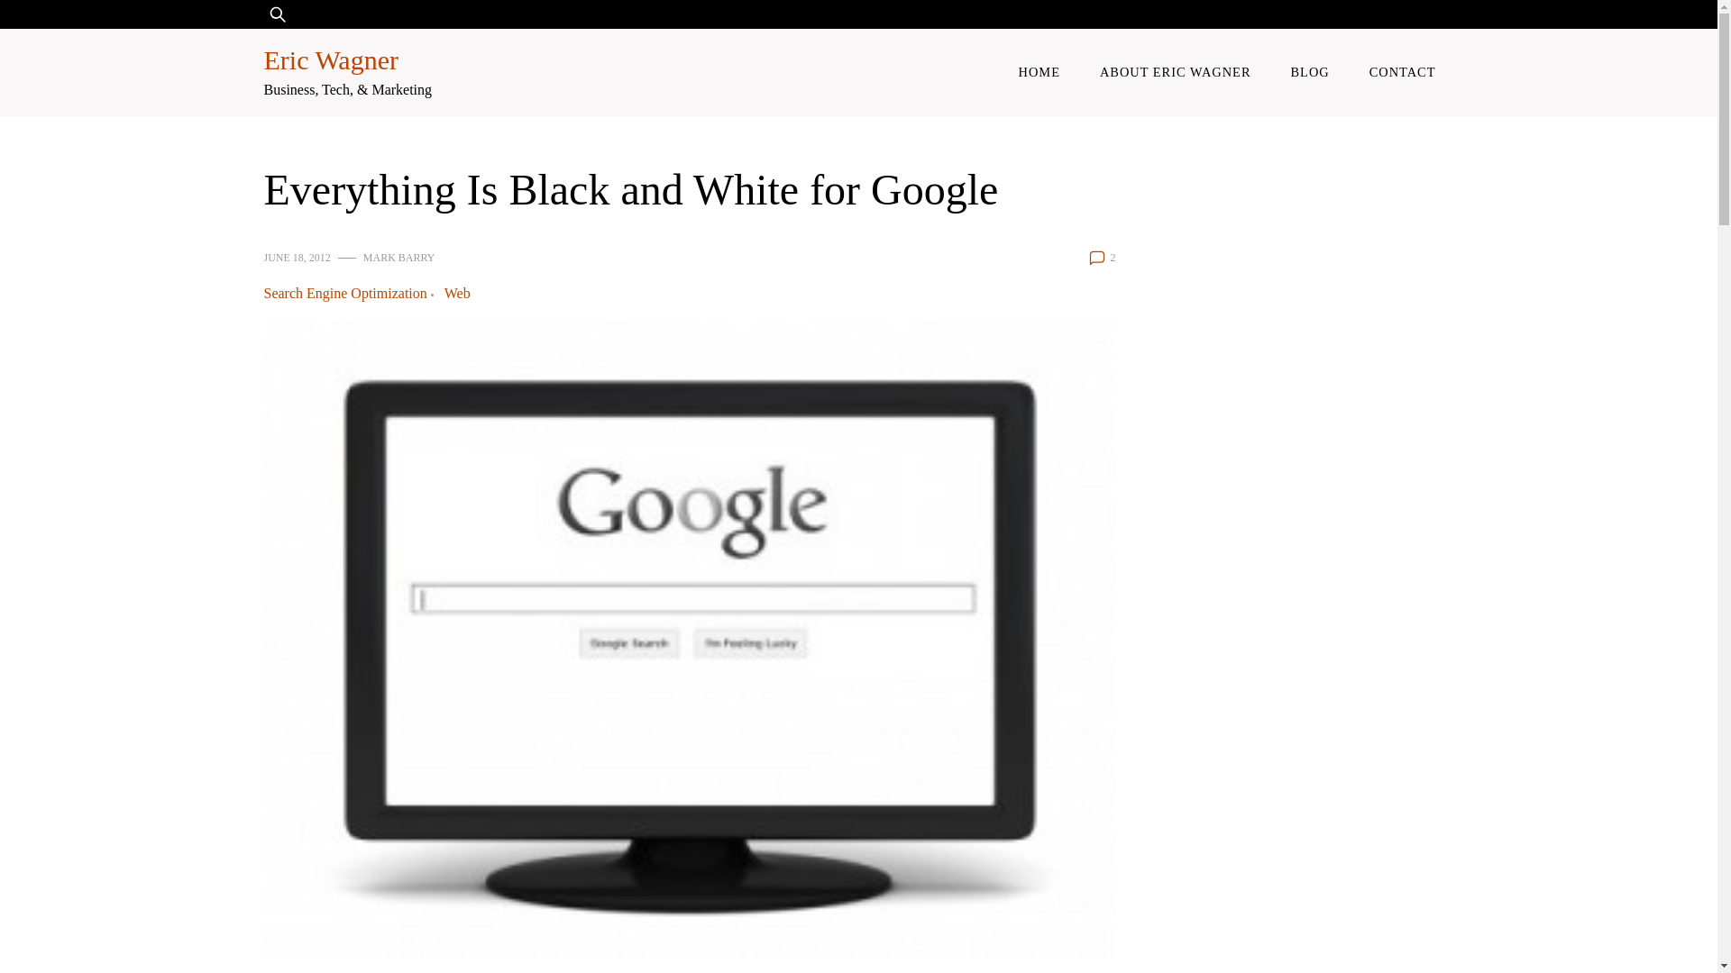  What do you see at coordinates (1039, 72) in the screenshot?
I see `HOME` at bounding box center [1039, 72].